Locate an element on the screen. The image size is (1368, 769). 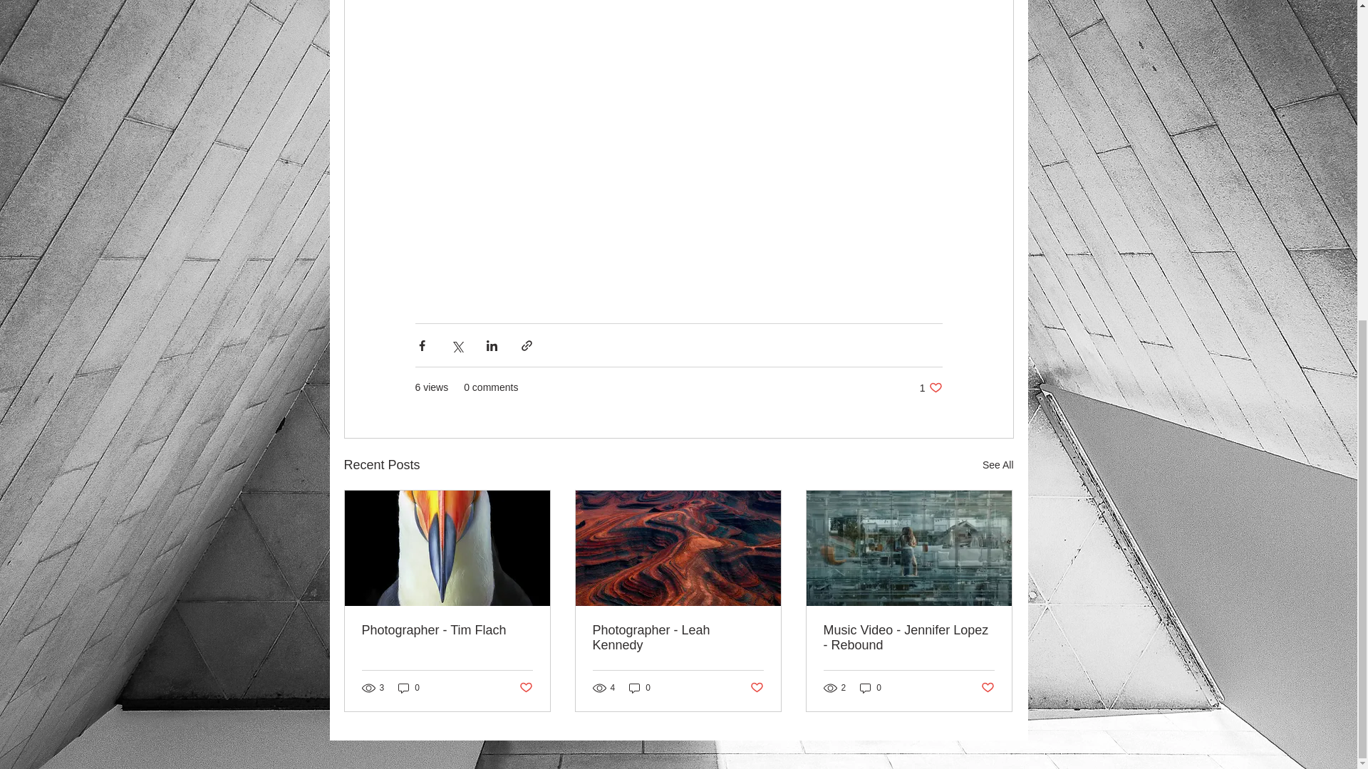
0 is located at coordinates (409, 688).